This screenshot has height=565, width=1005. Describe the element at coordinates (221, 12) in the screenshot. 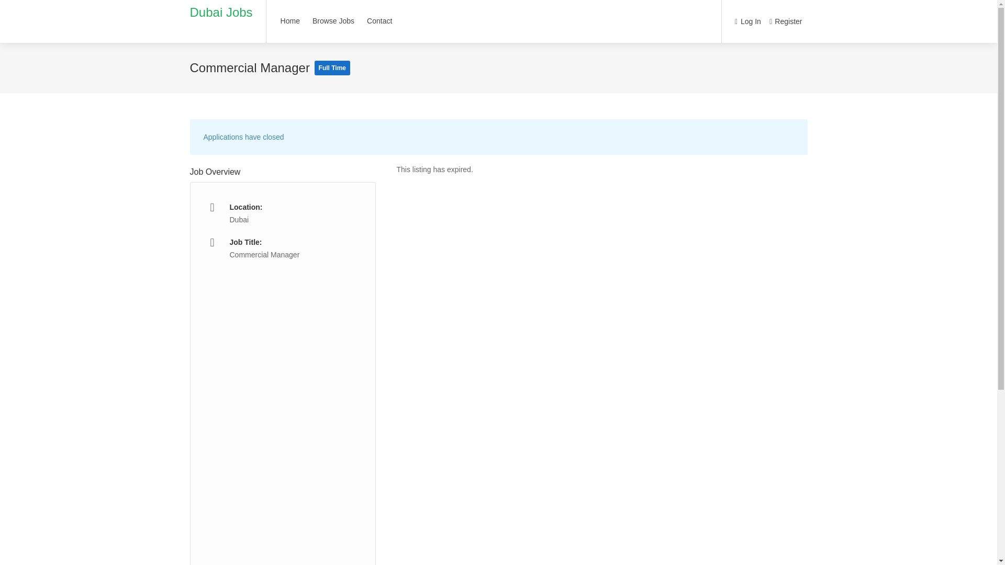

I see `Dubai Jobs` at that location.